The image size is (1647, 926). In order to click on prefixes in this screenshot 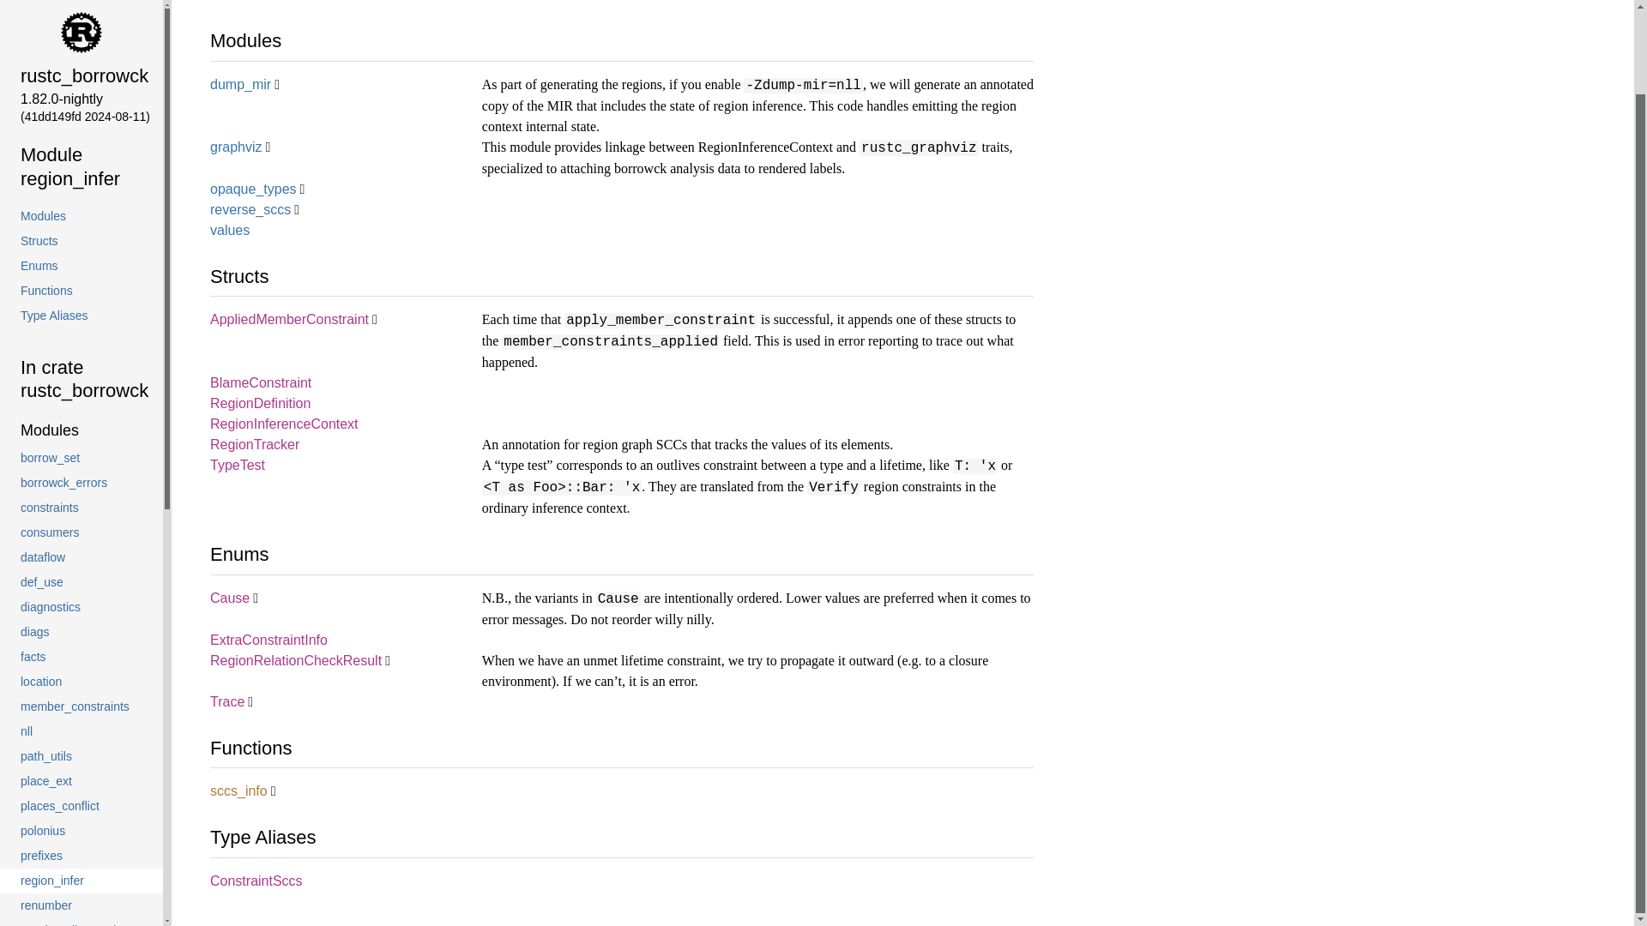, I will do `click(80, 764)`.